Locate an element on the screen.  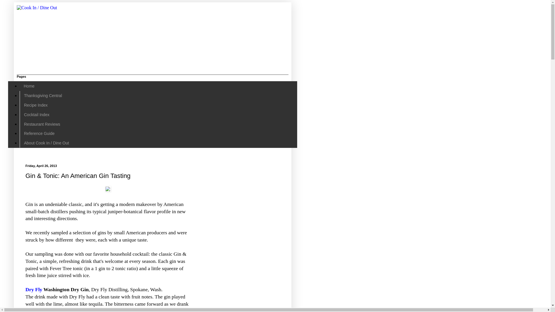
Recipe Index is located at coordinates (35, 105).